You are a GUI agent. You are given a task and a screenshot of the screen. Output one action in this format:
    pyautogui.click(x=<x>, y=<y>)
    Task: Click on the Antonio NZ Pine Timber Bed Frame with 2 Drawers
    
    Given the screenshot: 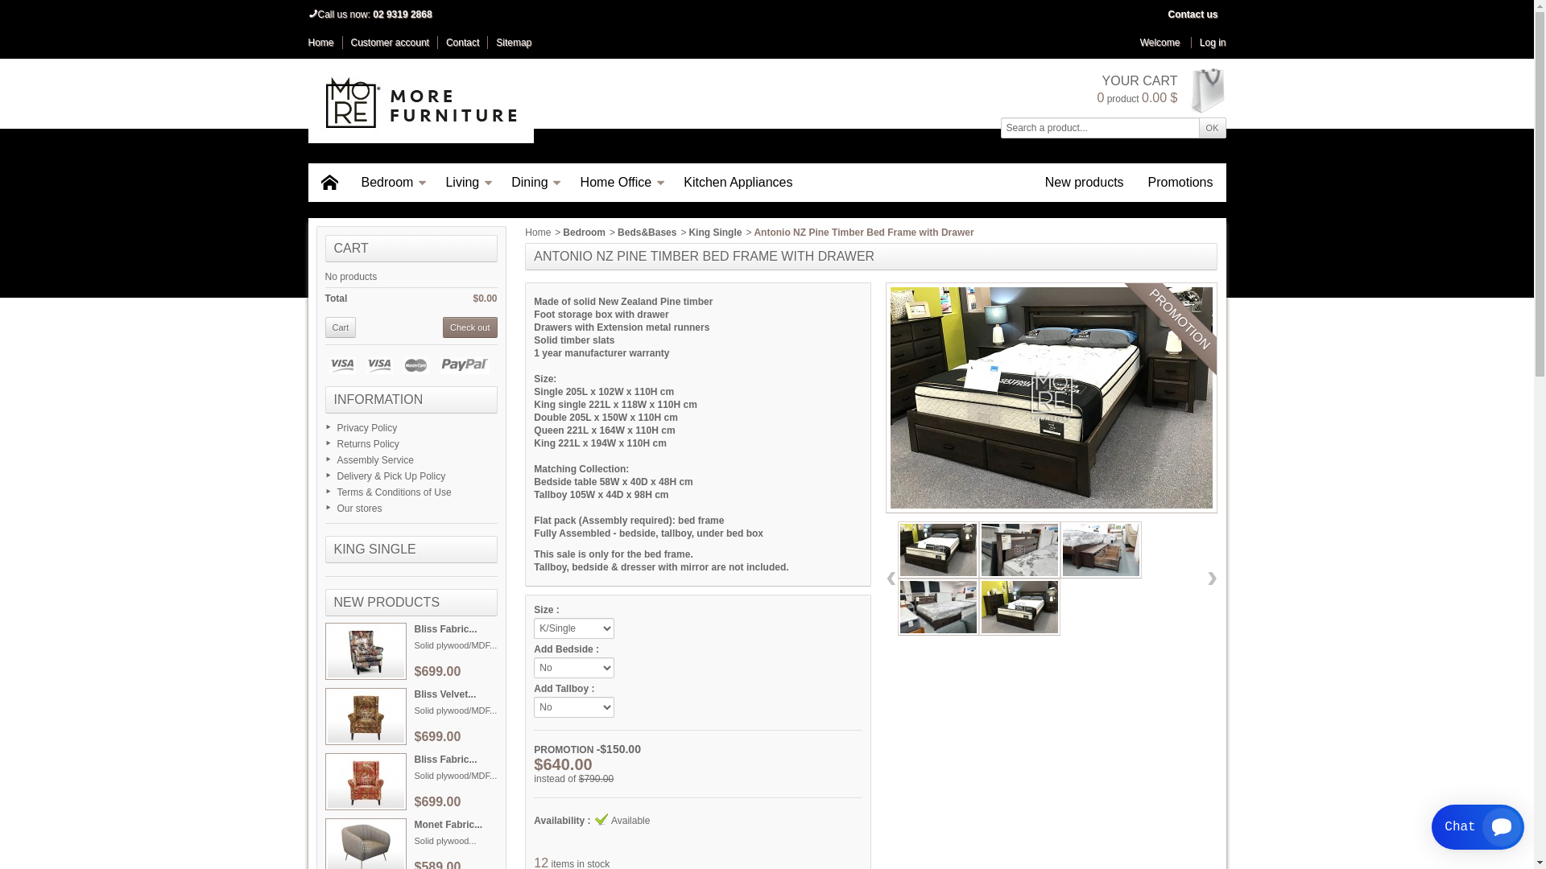 What is the action you would take?
    pyautogui.click(x=939, y=607)
    